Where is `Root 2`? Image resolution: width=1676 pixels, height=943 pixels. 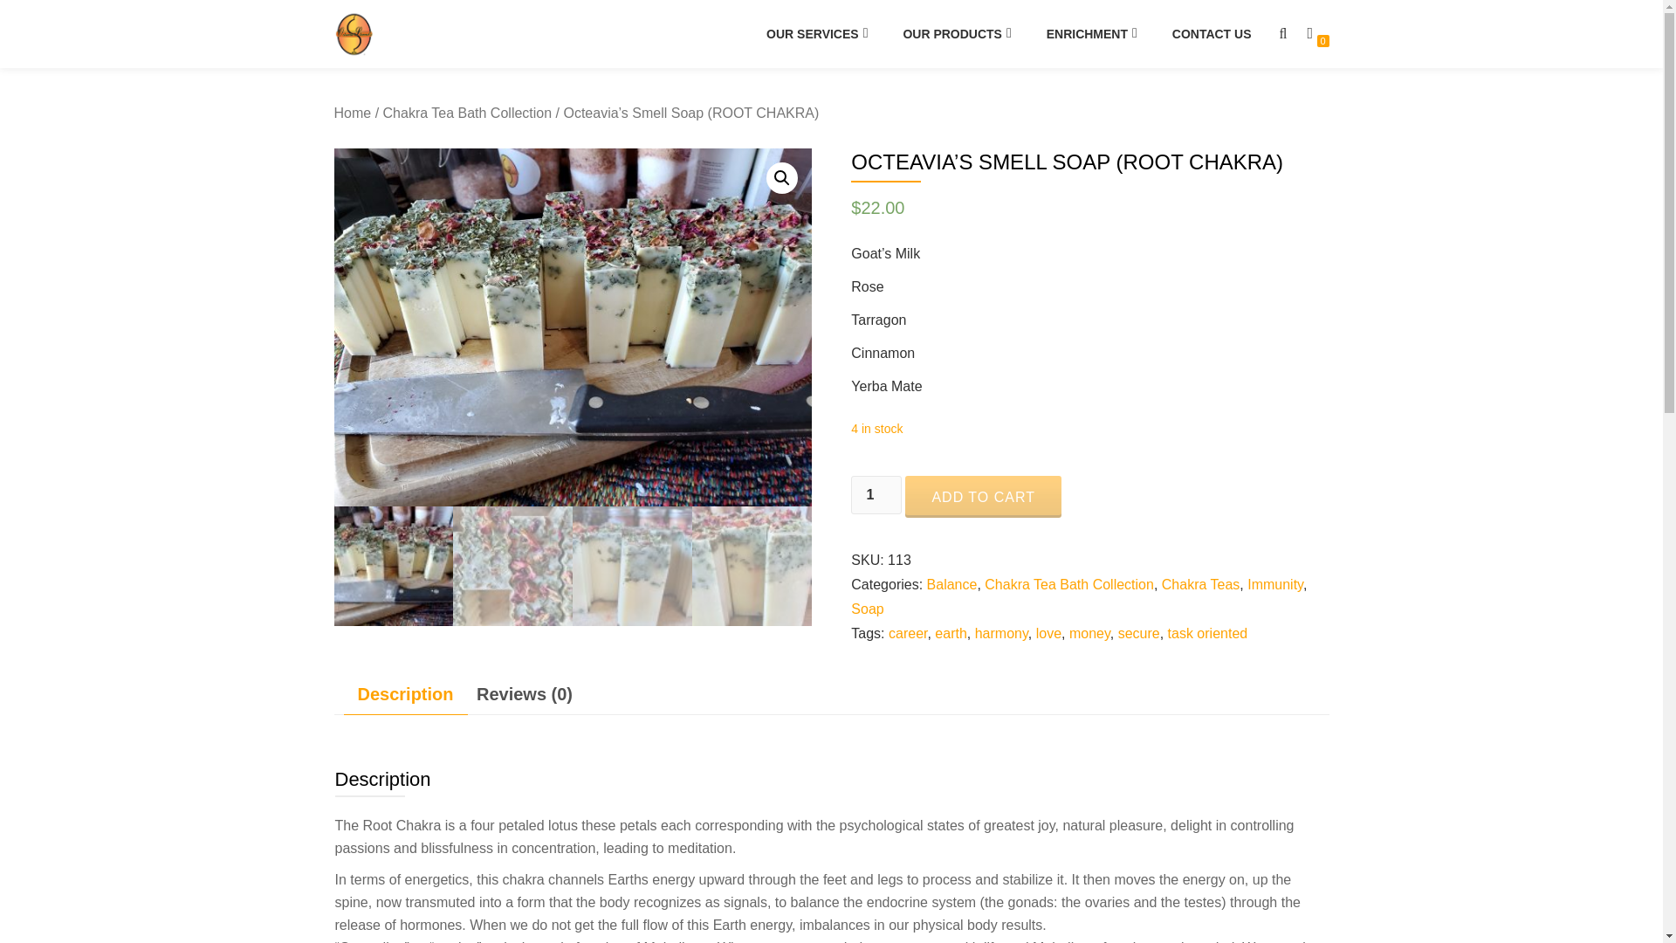
Root 2 is located at coordinates (573, 327).